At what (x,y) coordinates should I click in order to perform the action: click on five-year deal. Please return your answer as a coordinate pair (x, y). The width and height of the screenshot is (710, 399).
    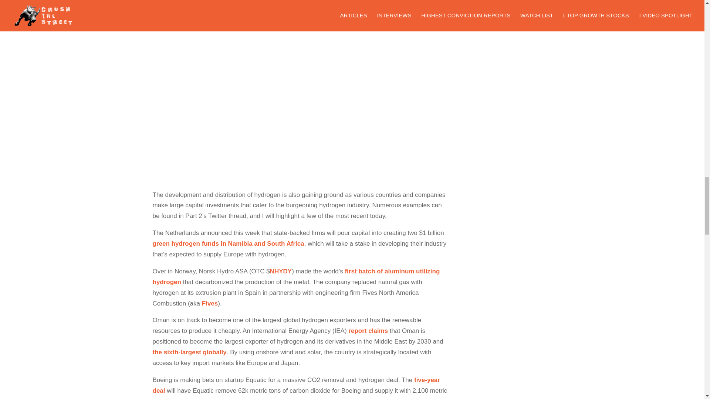
    Looking at the image, I should click on (296, 385).